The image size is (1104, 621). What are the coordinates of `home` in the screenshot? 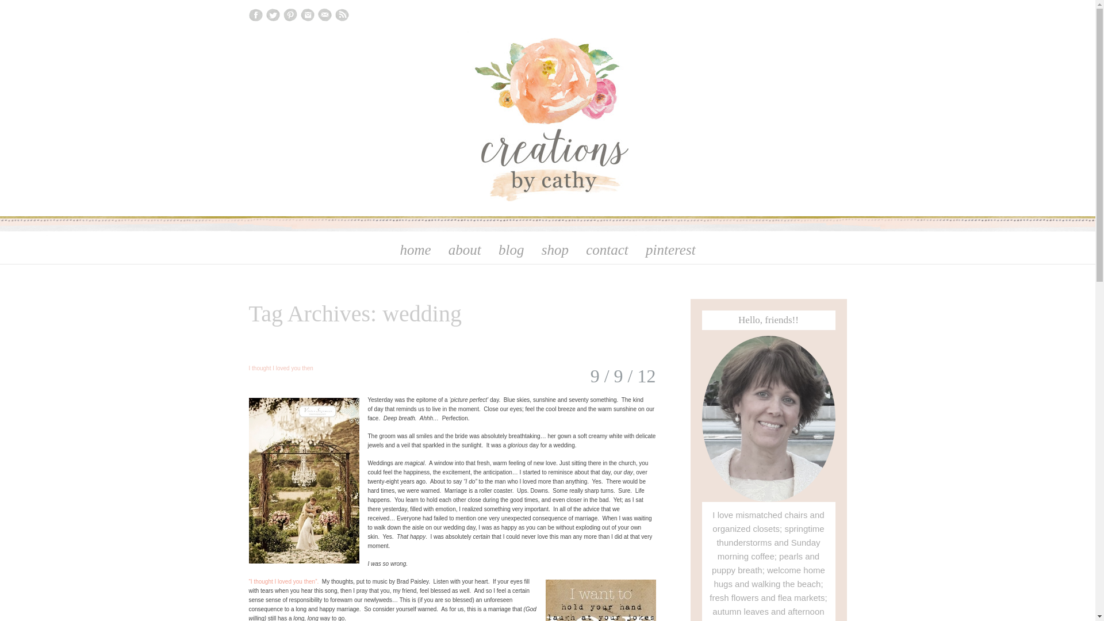 It's located at (415, 250).